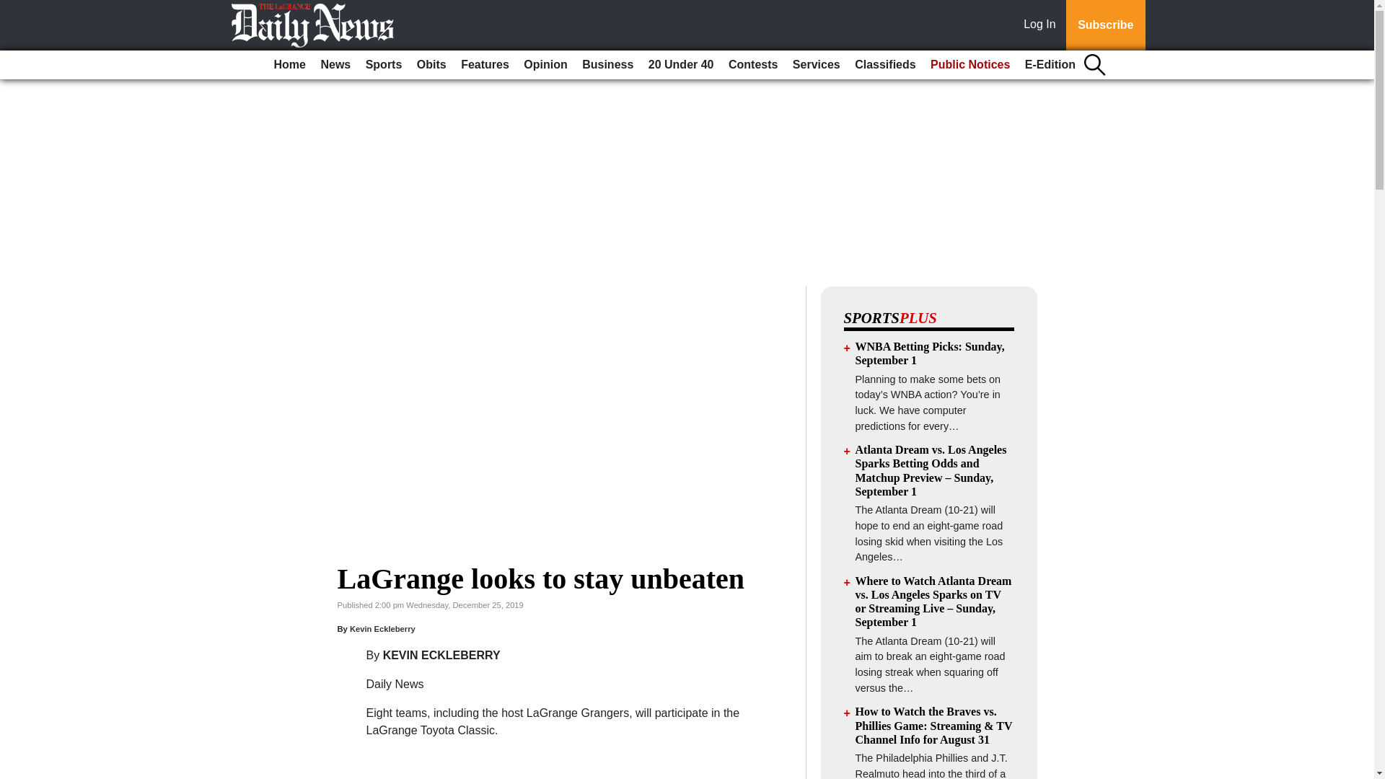  Describe the element at coordinates (969, 65) in the screenshot. I see `Public Notices` at that location.